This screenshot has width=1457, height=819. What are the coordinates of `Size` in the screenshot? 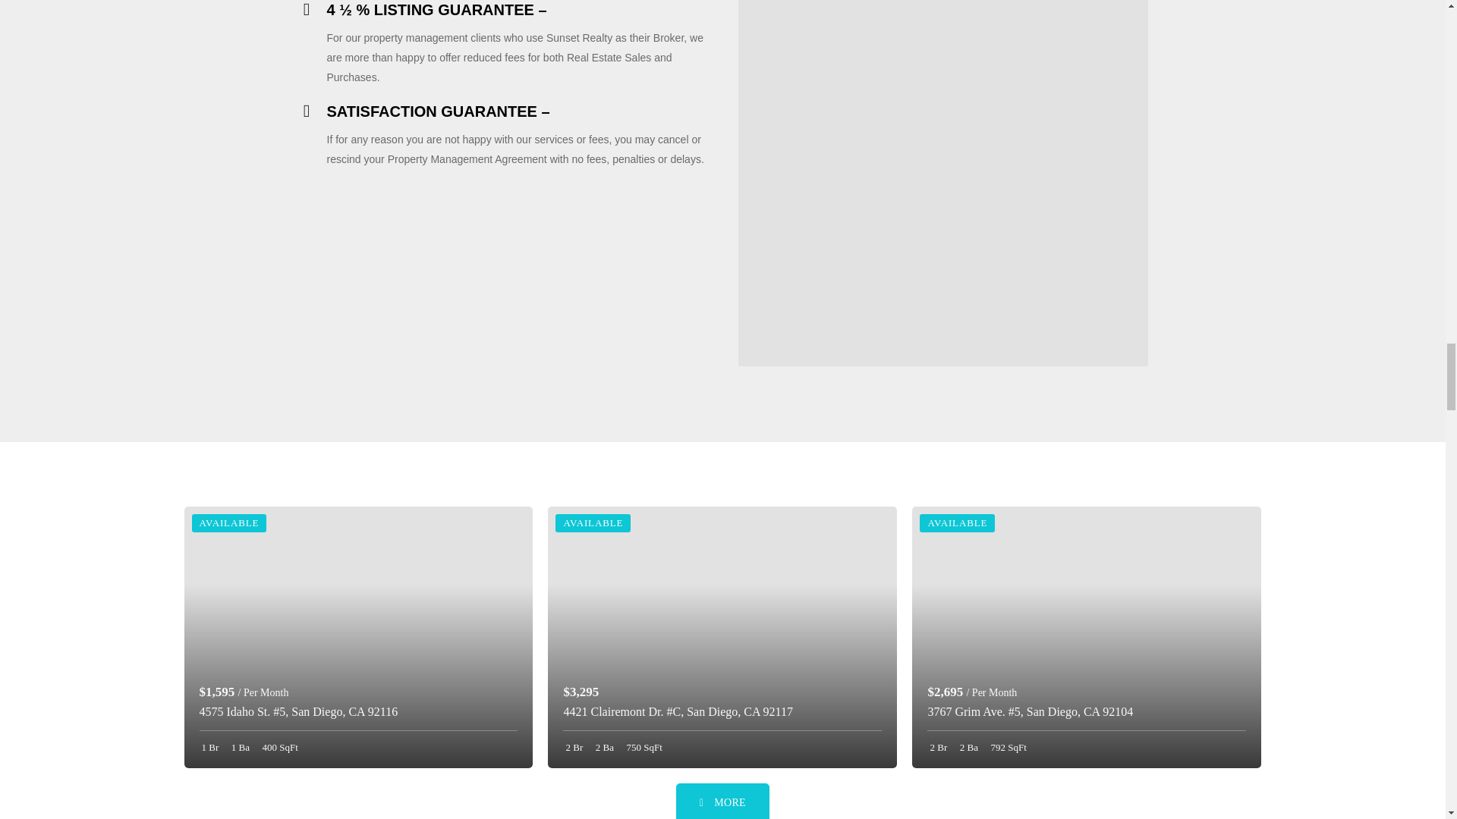 It's located at (642, 747).